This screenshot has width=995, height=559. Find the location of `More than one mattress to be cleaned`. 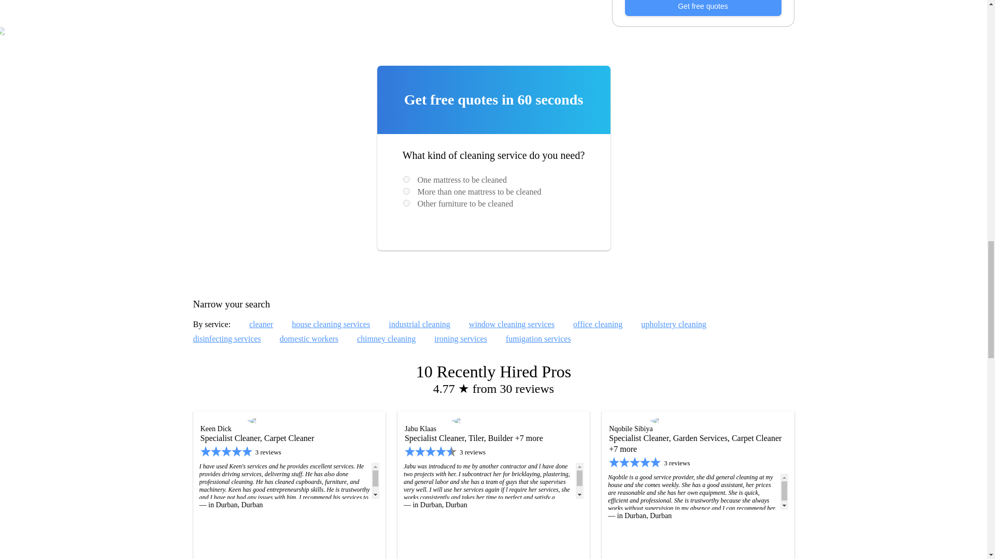

More than one mattress to be cleaned is located at coordinates (406, 190).